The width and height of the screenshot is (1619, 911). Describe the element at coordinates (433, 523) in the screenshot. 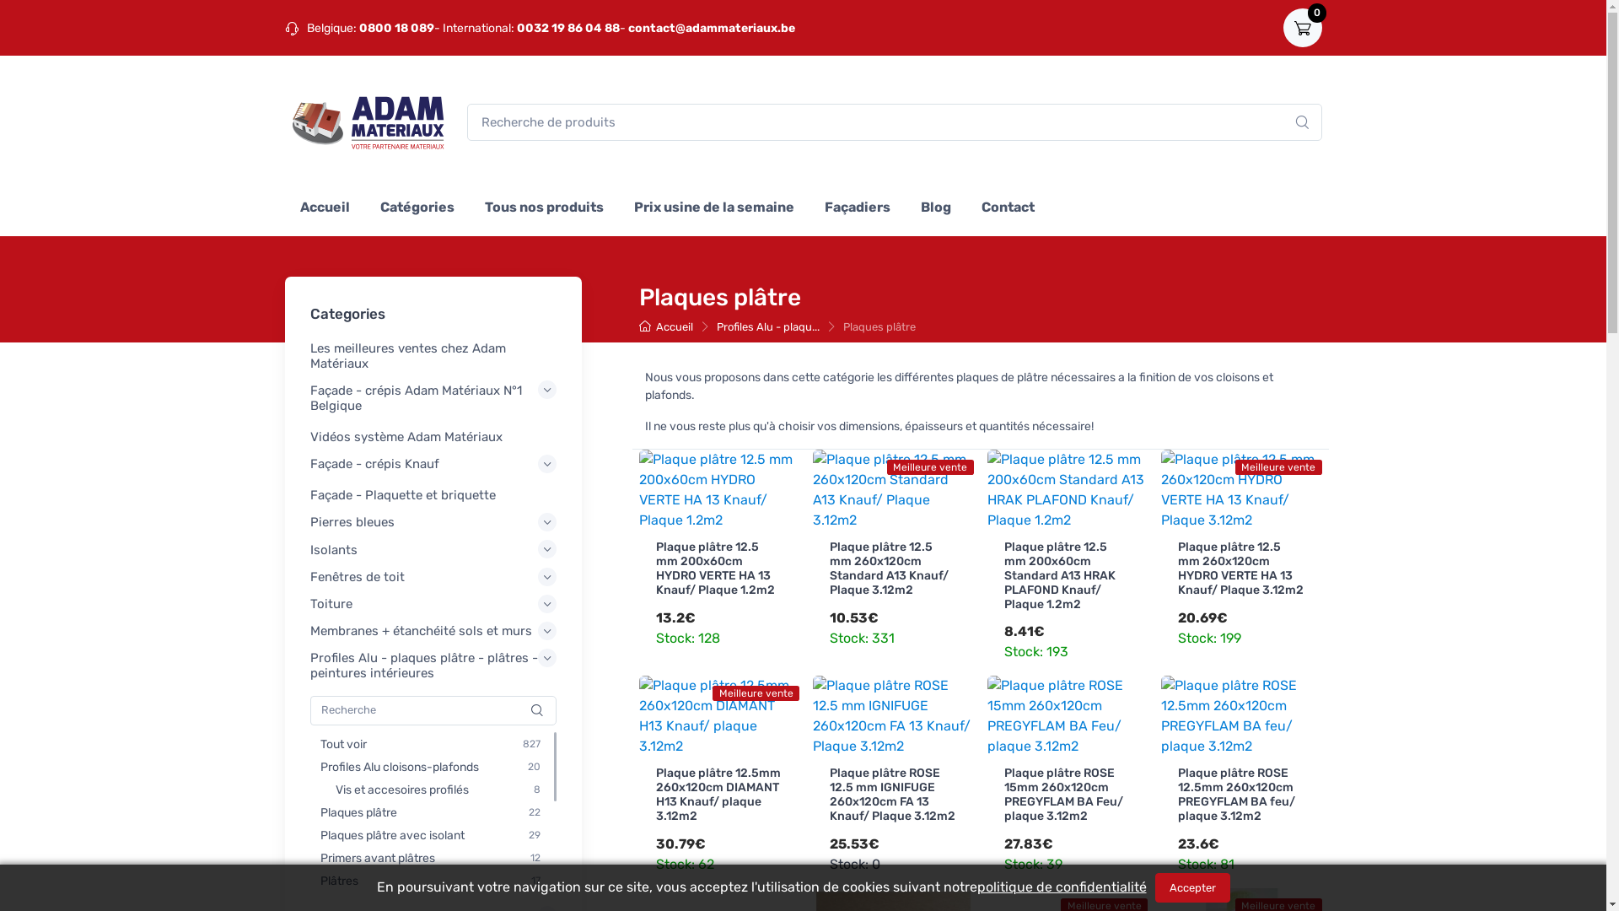

I see `Pierres bleues` at that location.